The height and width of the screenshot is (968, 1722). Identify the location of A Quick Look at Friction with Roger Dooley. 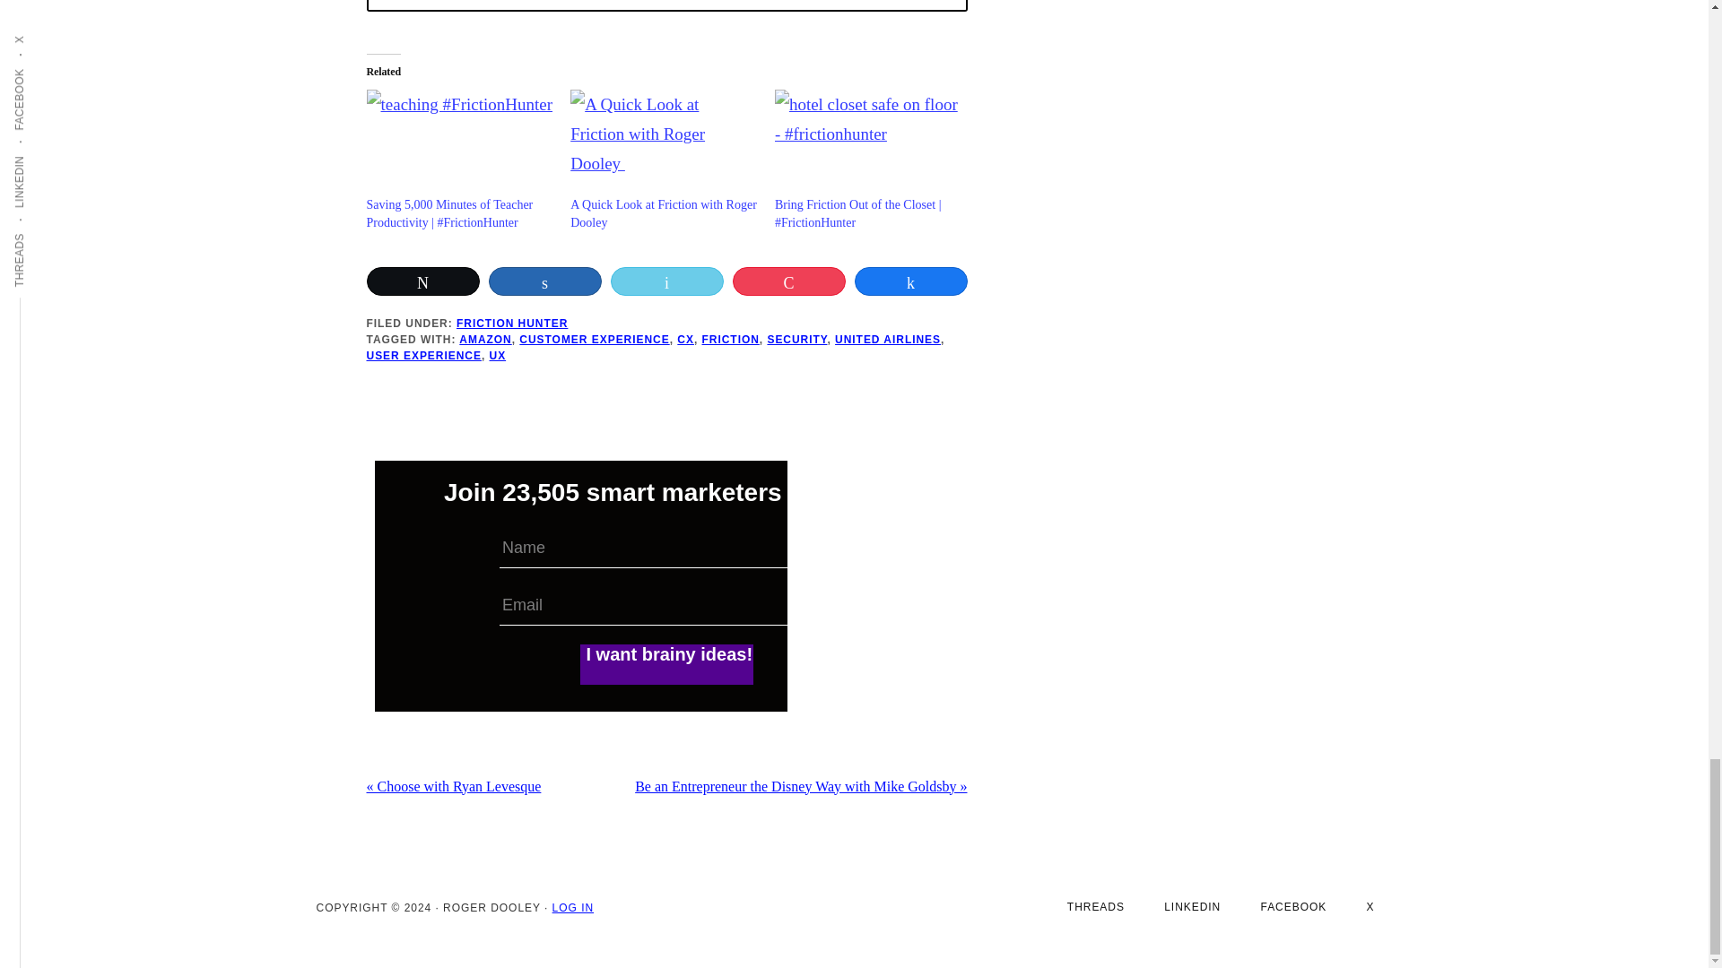
(664, 213).